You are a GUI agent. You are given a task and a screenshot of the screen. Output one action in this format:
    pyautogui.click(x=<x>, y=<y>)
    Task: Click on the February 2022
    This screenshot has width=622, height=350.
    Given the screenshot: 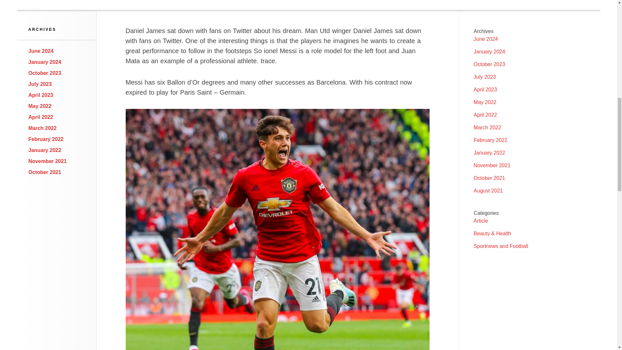 What is the action you would take?
    pyautogui.click(x=46, y=139)
    